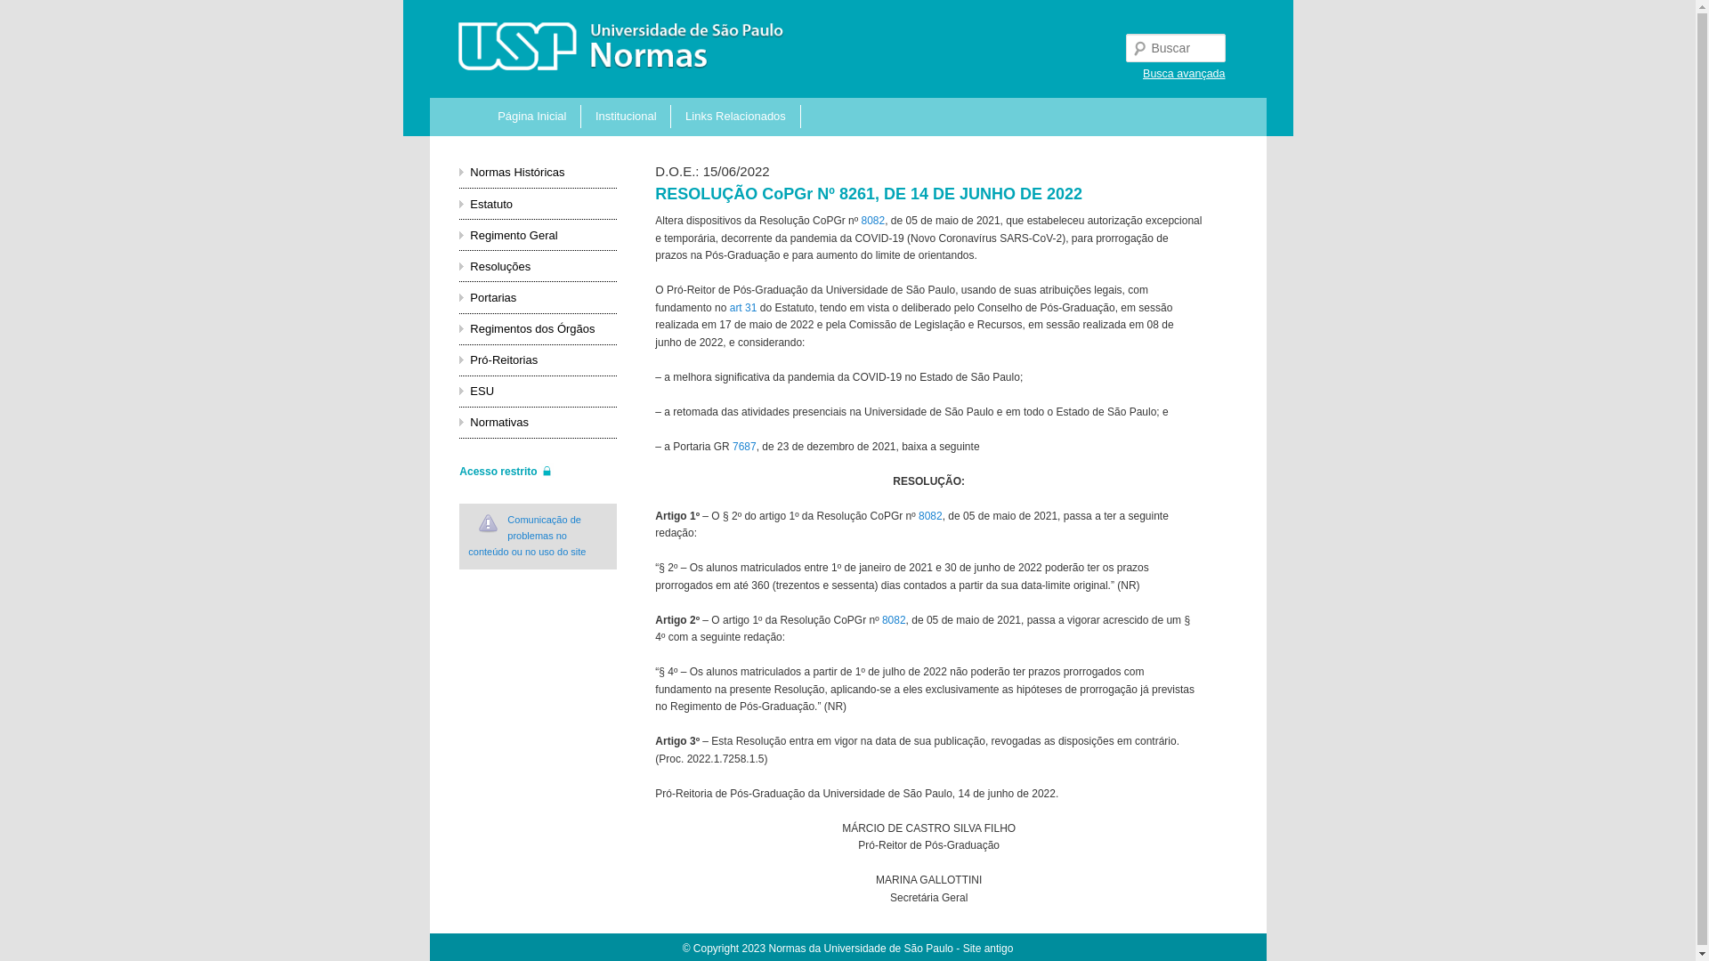  Describe the element at coordinates (587, 111) in the screenshot. I see `Skip to secondary content` at that location.